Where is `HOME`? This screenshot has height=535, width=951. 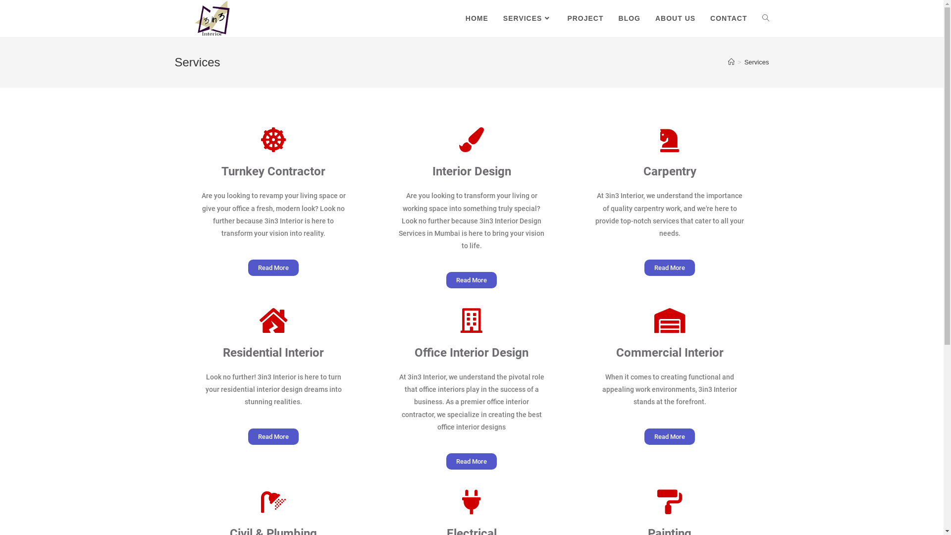
HOME is located at coordinates (477, 18).